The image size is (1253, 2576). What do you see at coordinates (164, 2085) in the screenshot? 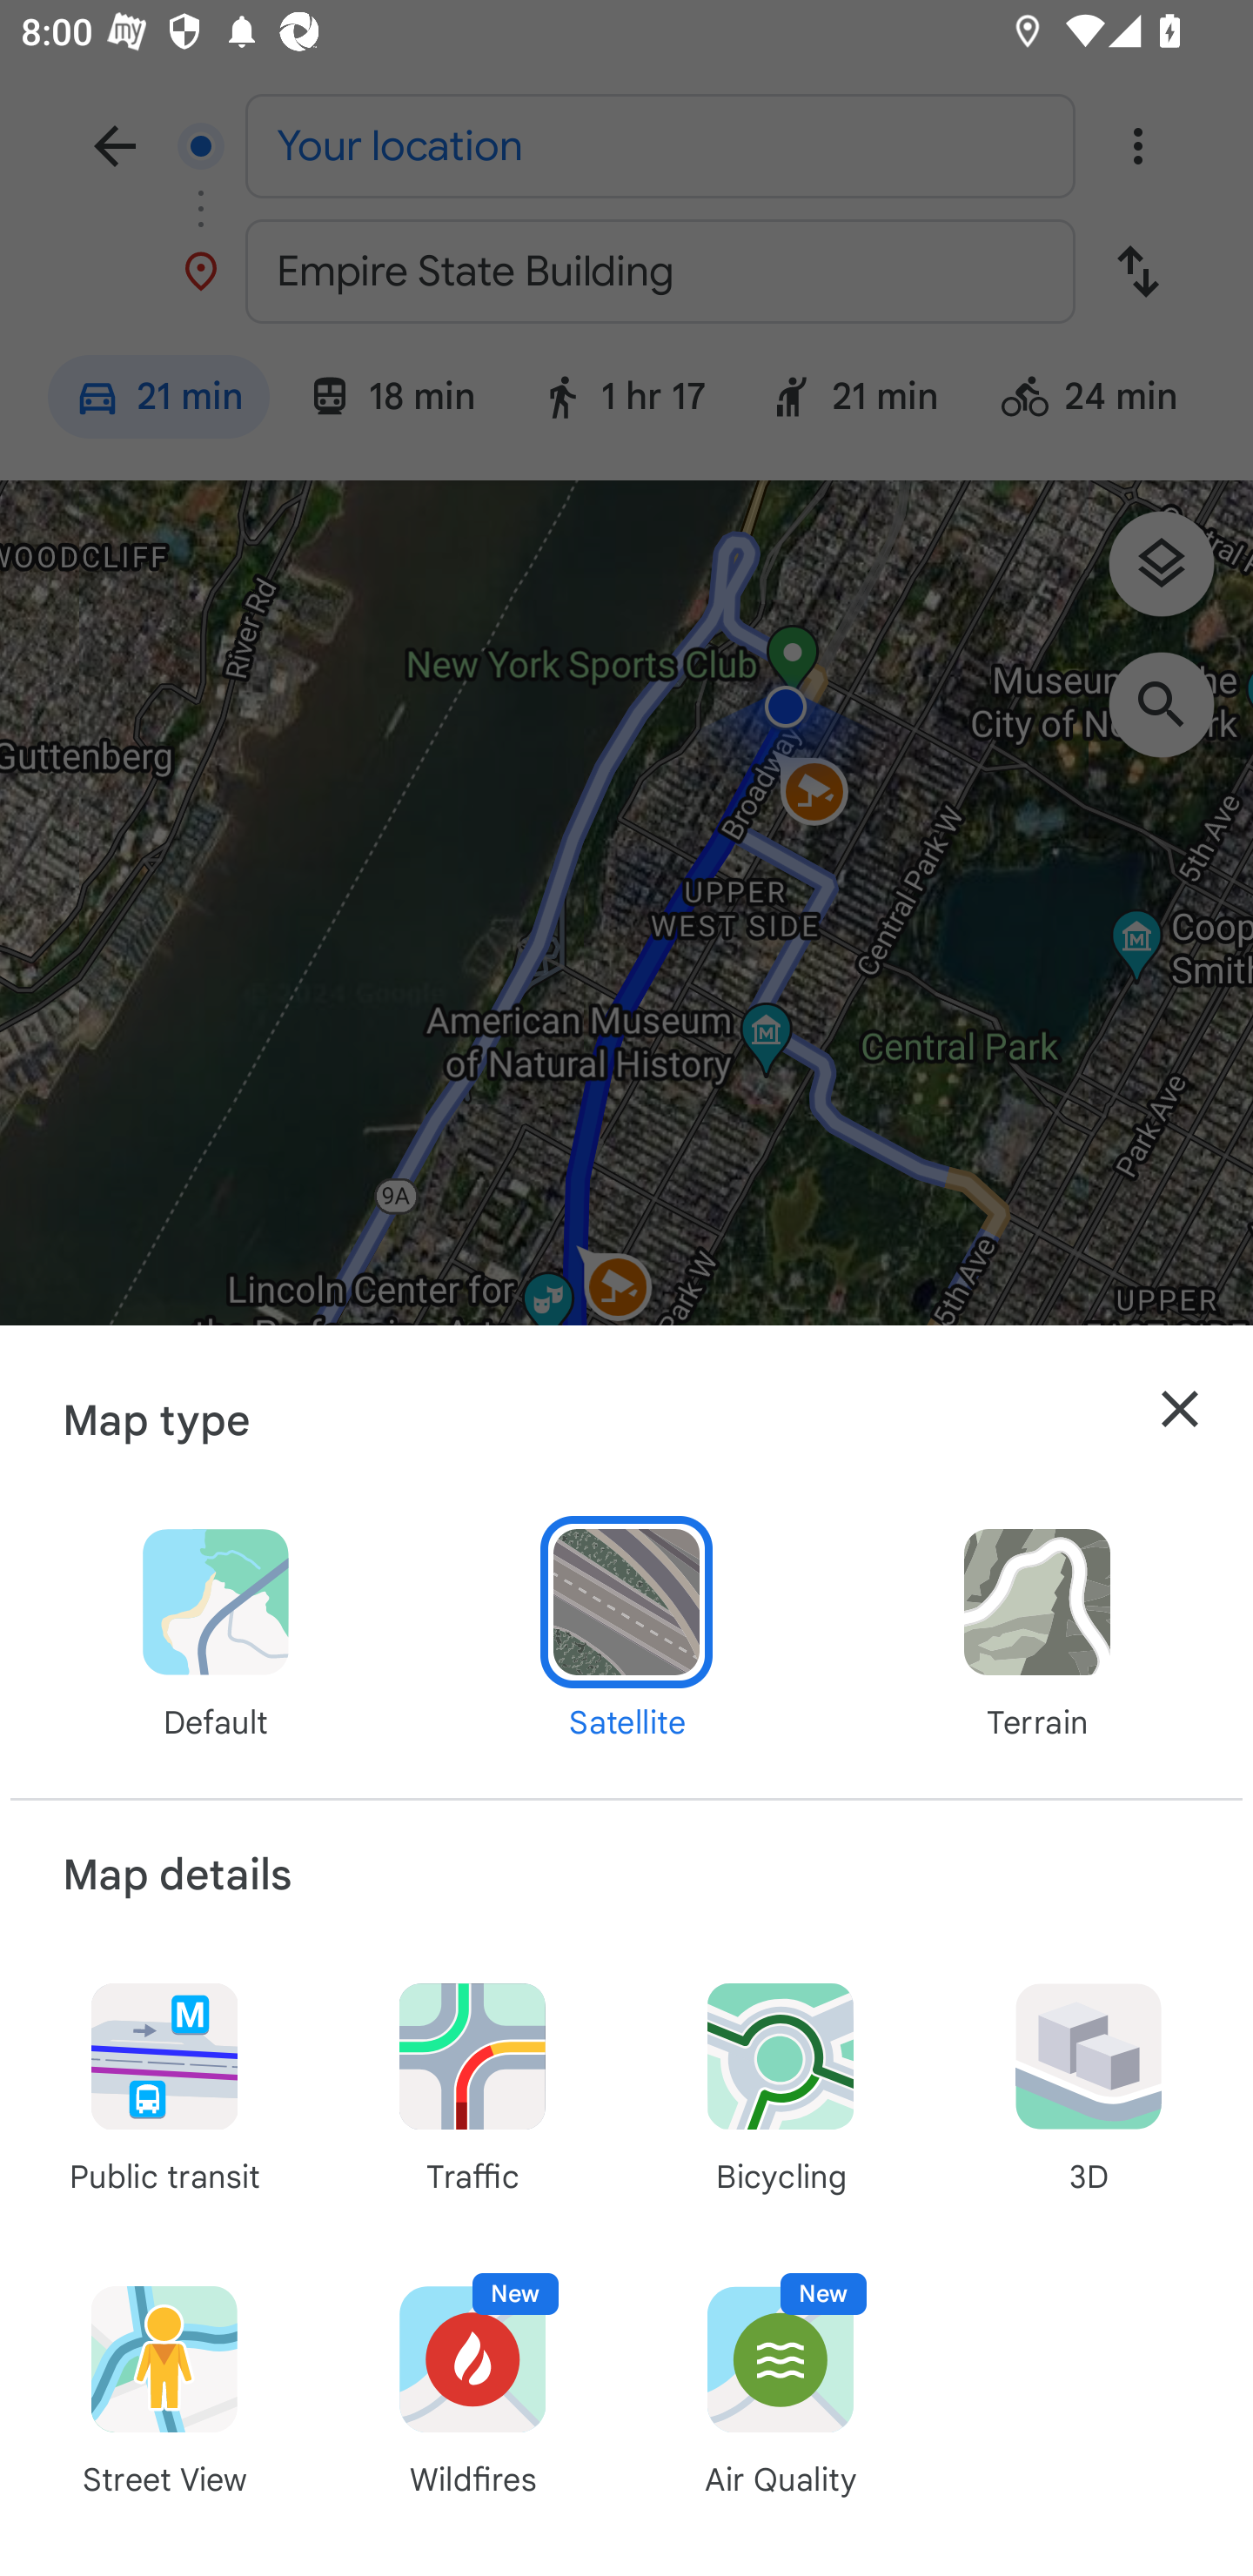
I see `Public transit` at bounding box center [164, 2085].